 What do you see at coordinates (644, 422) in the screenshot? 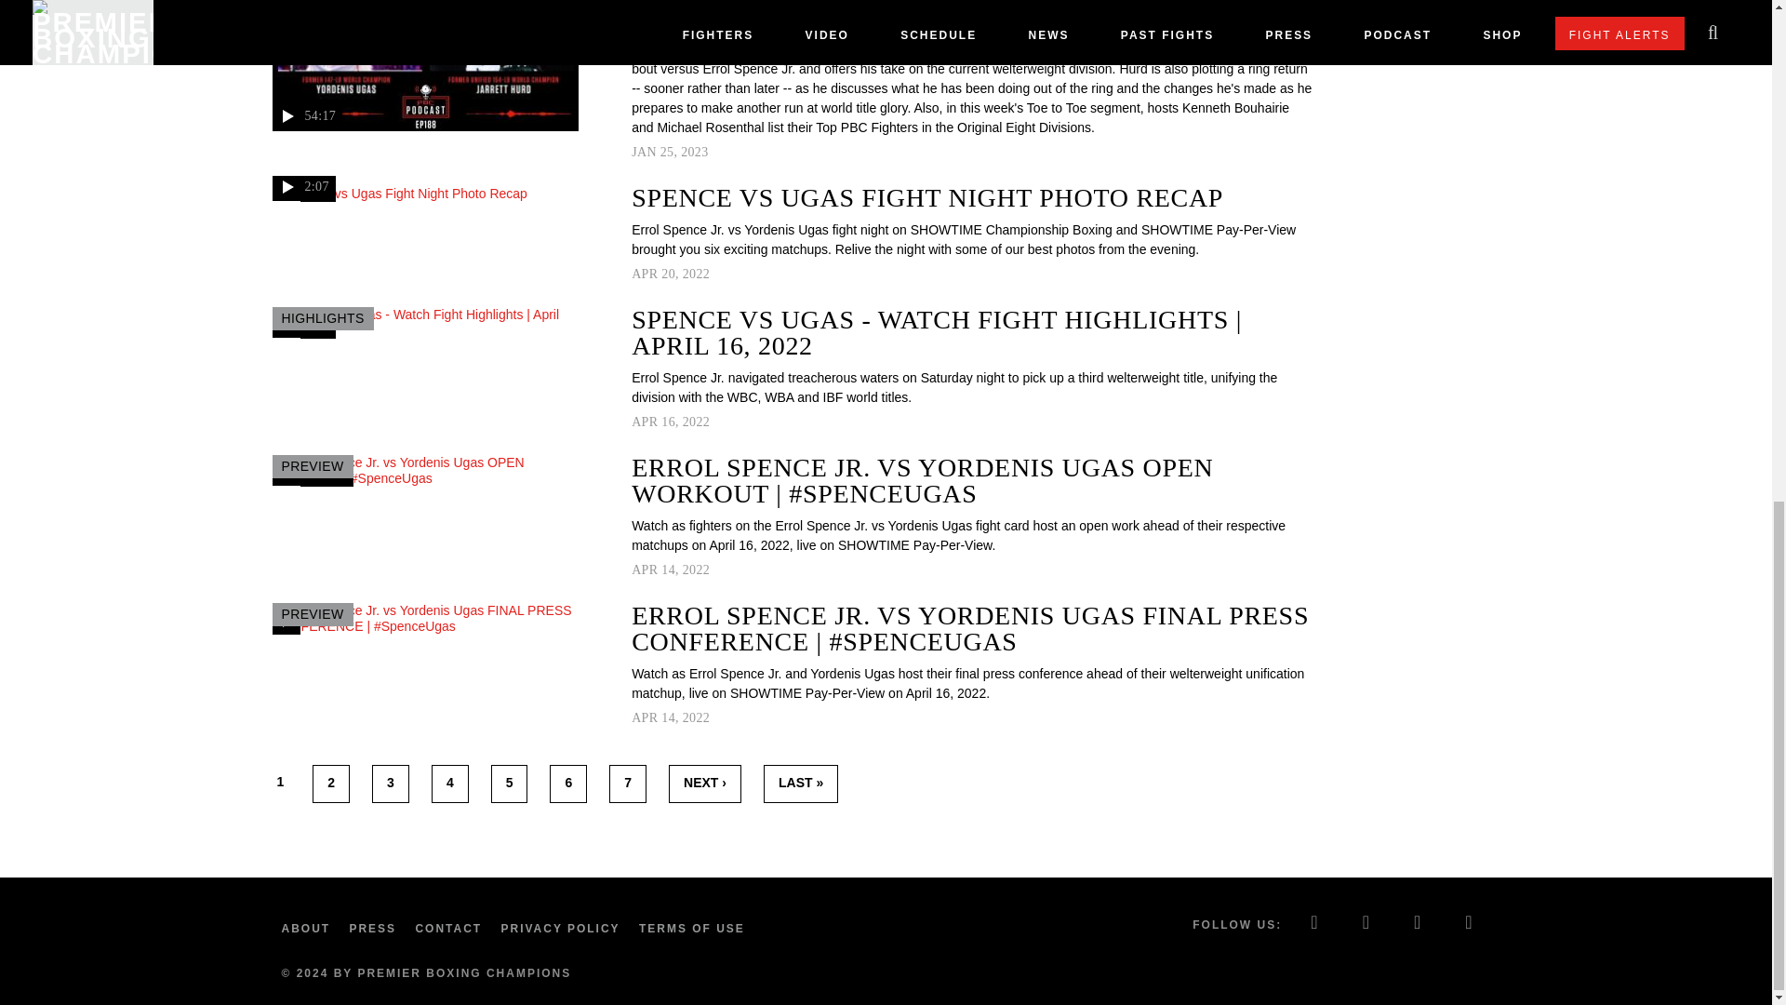
I see `April` at bounding box center [644, 422].